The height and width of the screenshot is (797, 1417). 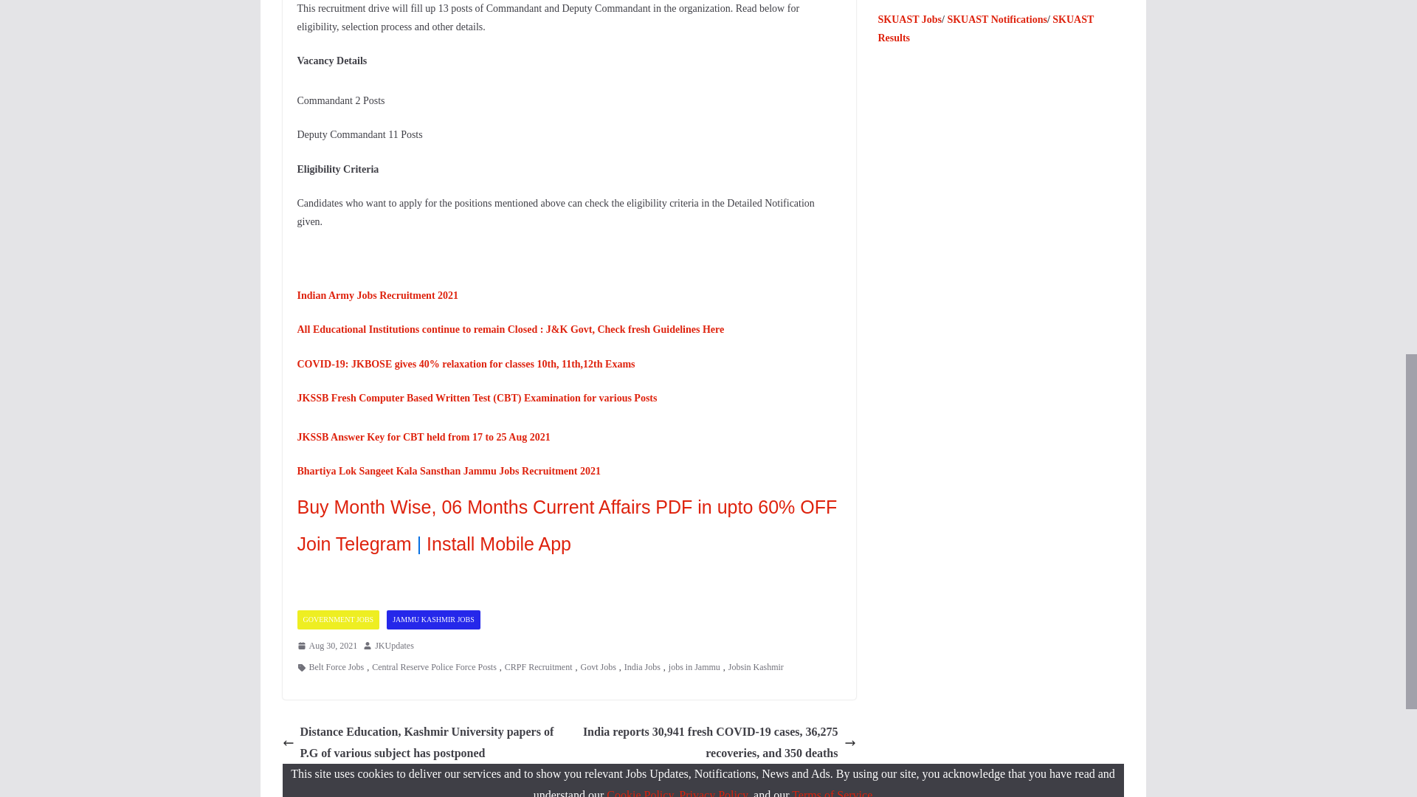 What do you see at coordinates (394, 646) in the screenshot?
I see `JKUpdates` at bounding box center [394, 646].